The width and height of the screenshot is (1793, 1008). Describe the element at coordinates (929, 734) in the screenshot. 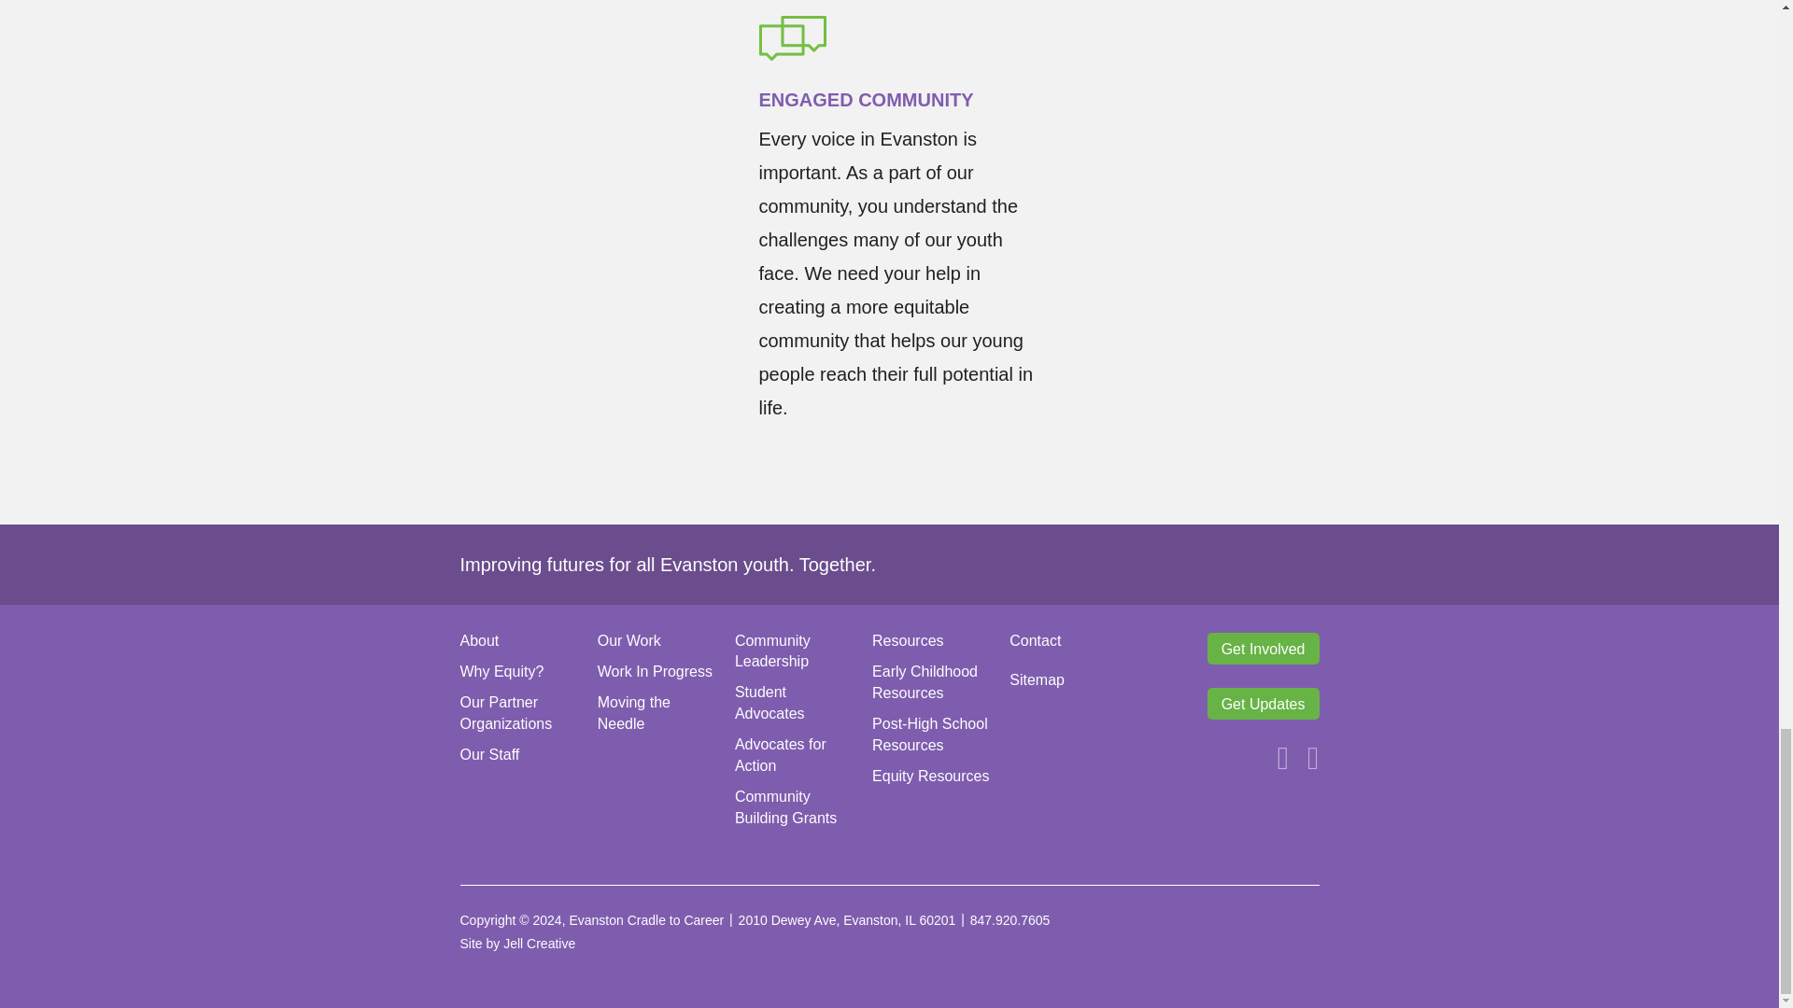

I see `Post-High School Resources` at that location.